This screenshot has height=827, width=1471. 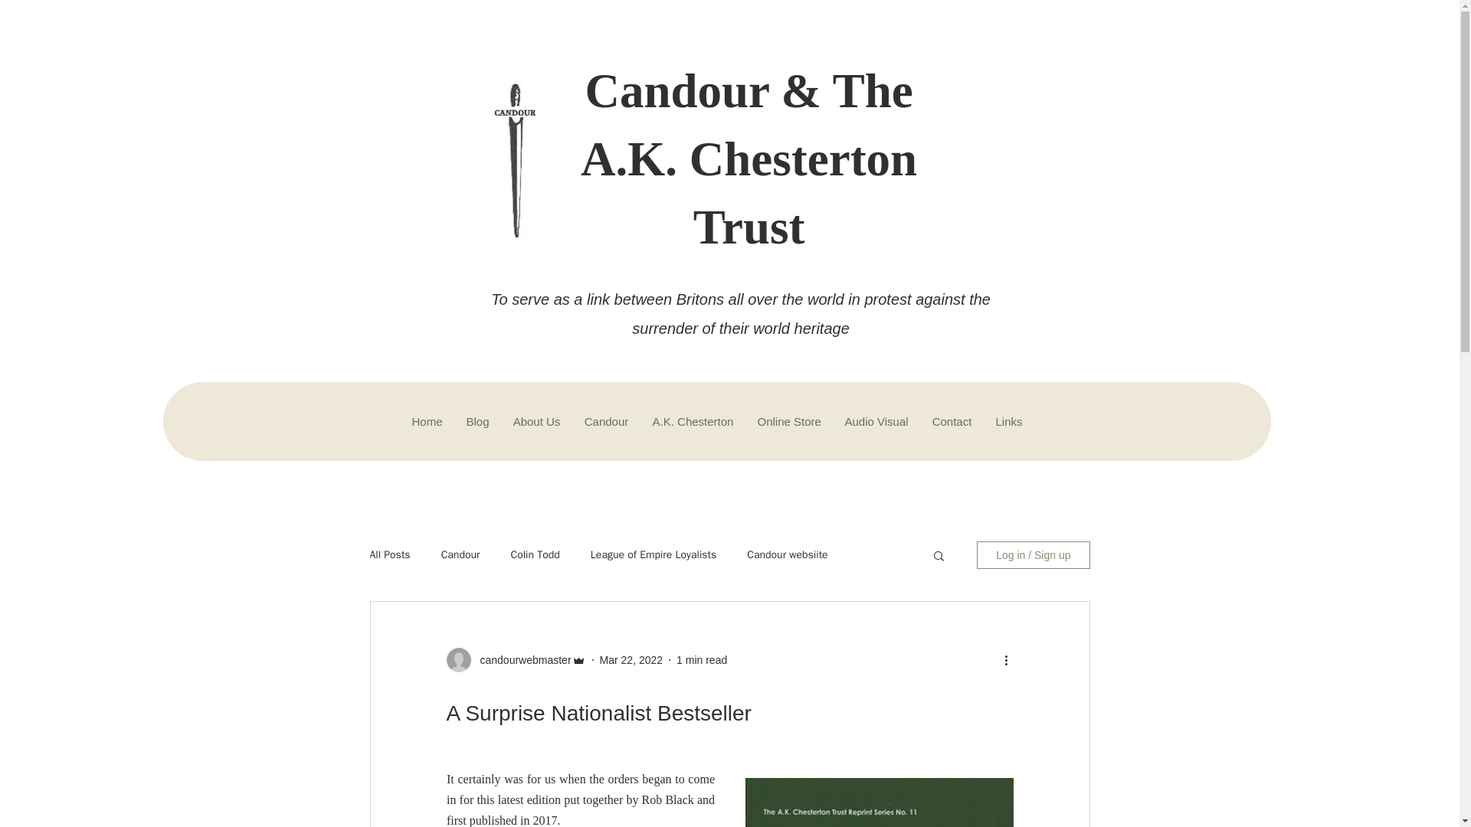 What do you see at coordinates (788, 421) in the screenshot?
I see `Online Store` at bounding box center [788, 421].